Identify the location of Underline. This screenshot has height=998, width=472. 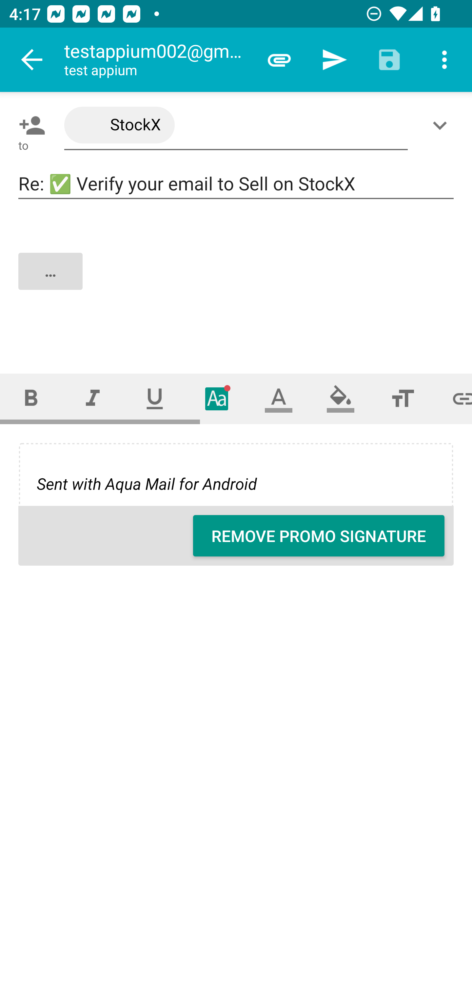
(155, 399).